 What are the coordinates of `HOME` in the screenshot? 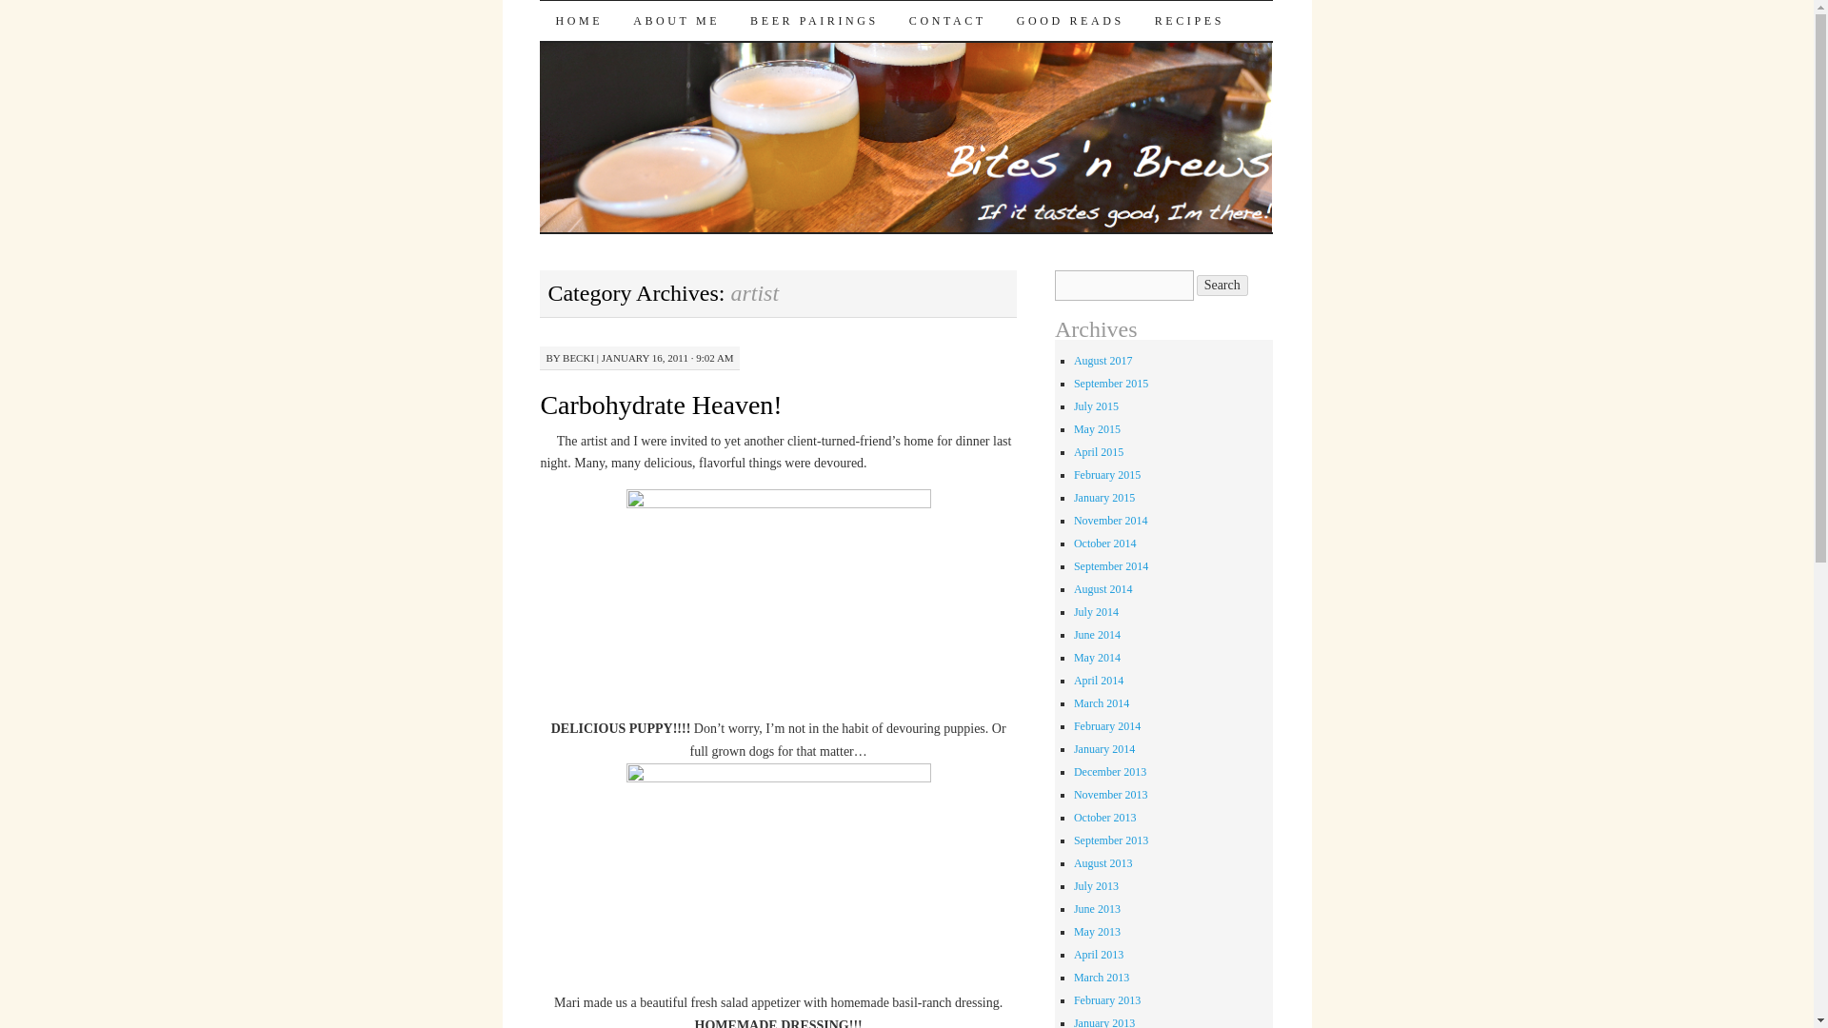 It's located at (578, 21).